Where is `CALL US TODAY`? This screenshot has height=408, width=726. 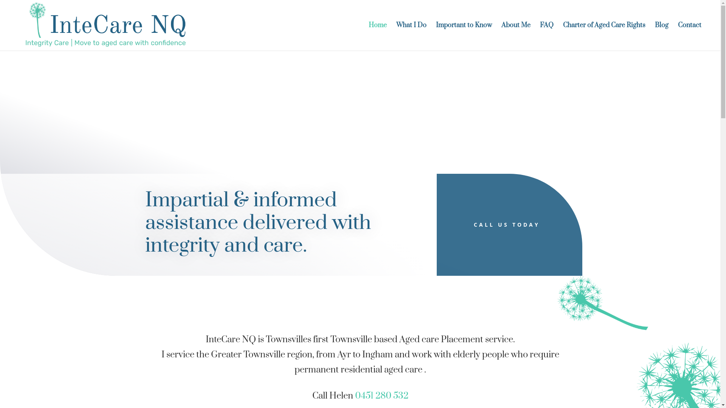
CALL US TODAY is located at coordinates (510, 225).